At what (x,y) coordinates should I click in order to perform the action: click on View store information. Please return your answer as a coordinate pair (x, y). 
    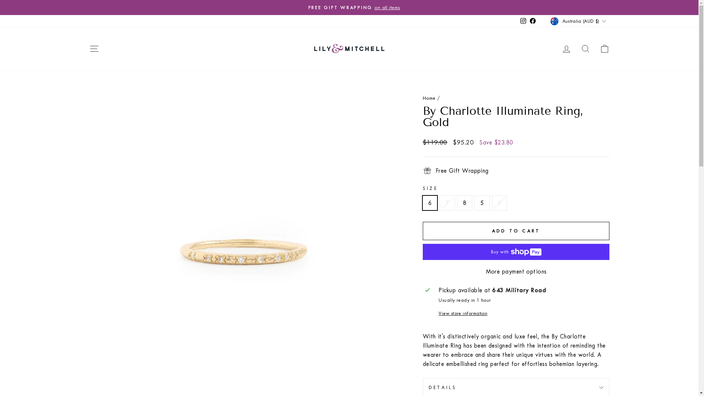
    Looking at the image, I should click on (523, 313).